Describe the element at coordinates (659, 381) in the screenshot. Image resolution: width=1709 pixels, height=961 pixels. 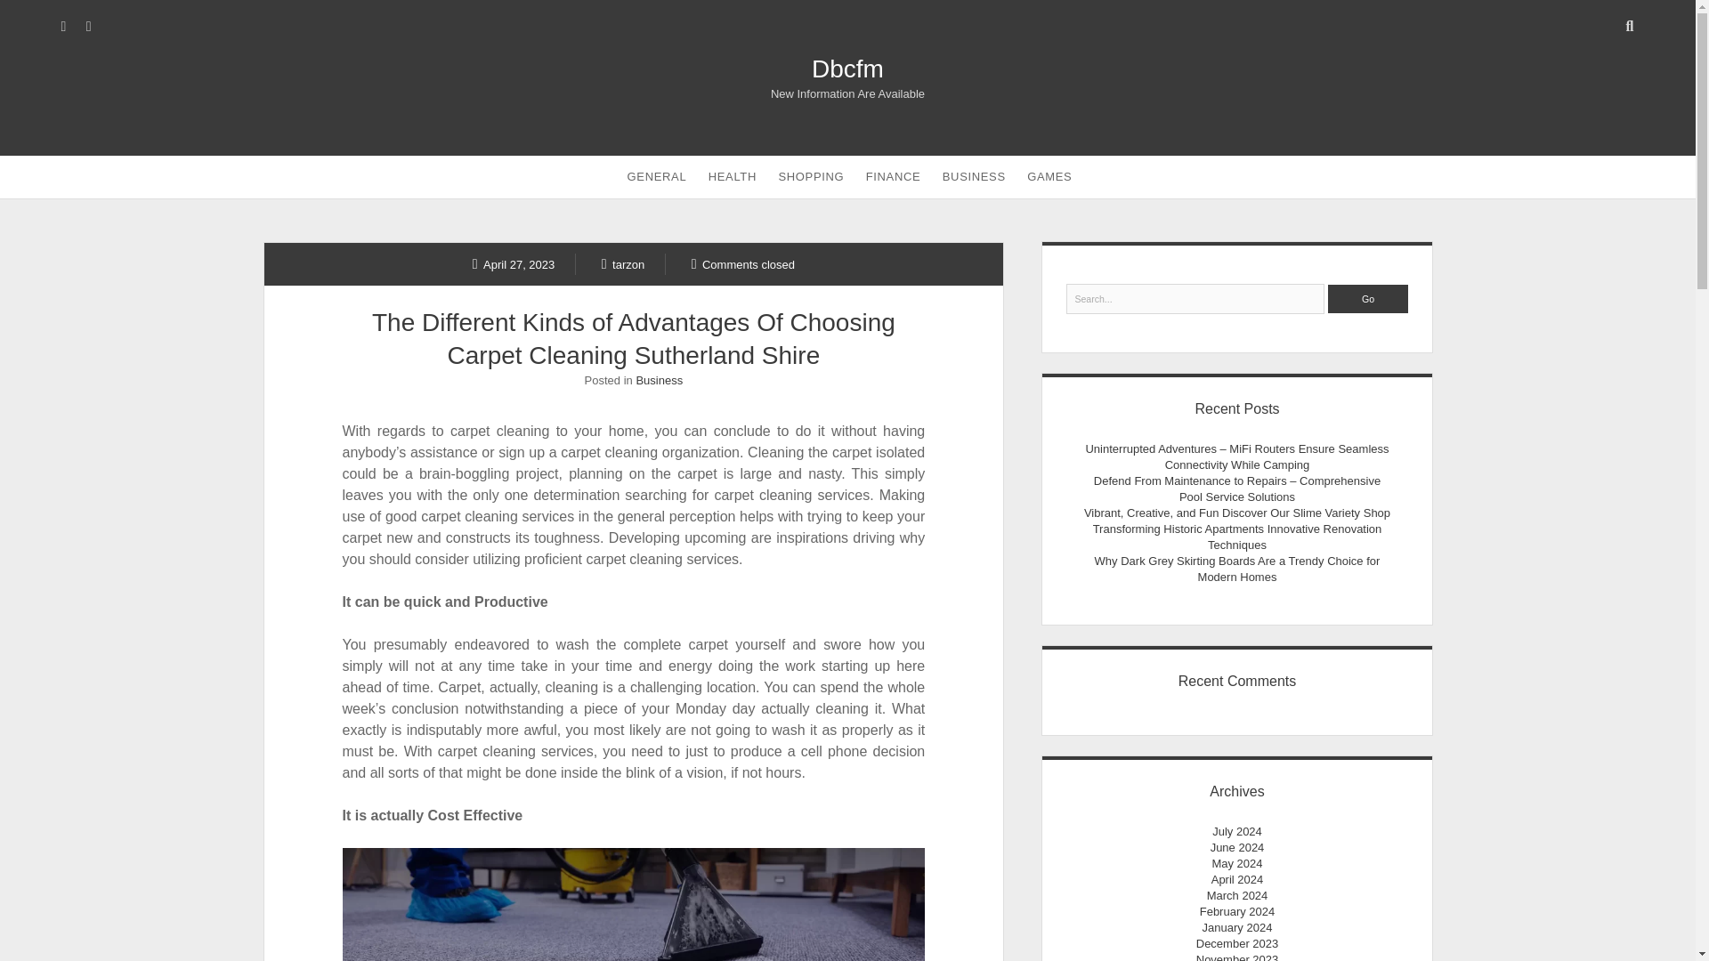
I see `View all posts in Business` at that location.